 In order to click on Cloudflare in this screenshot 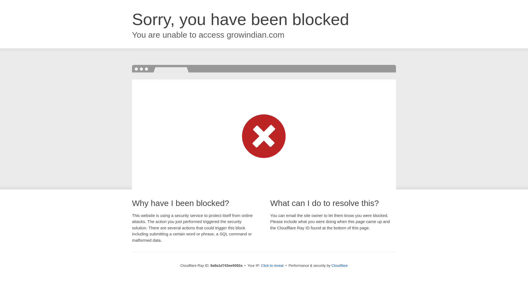, I will do `click(339, 265)`.